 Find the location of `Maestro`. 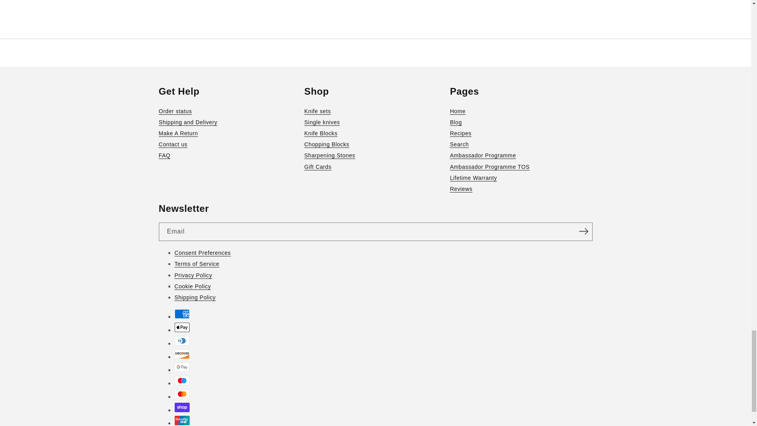

Maestro is located at coordinates (181, 380).